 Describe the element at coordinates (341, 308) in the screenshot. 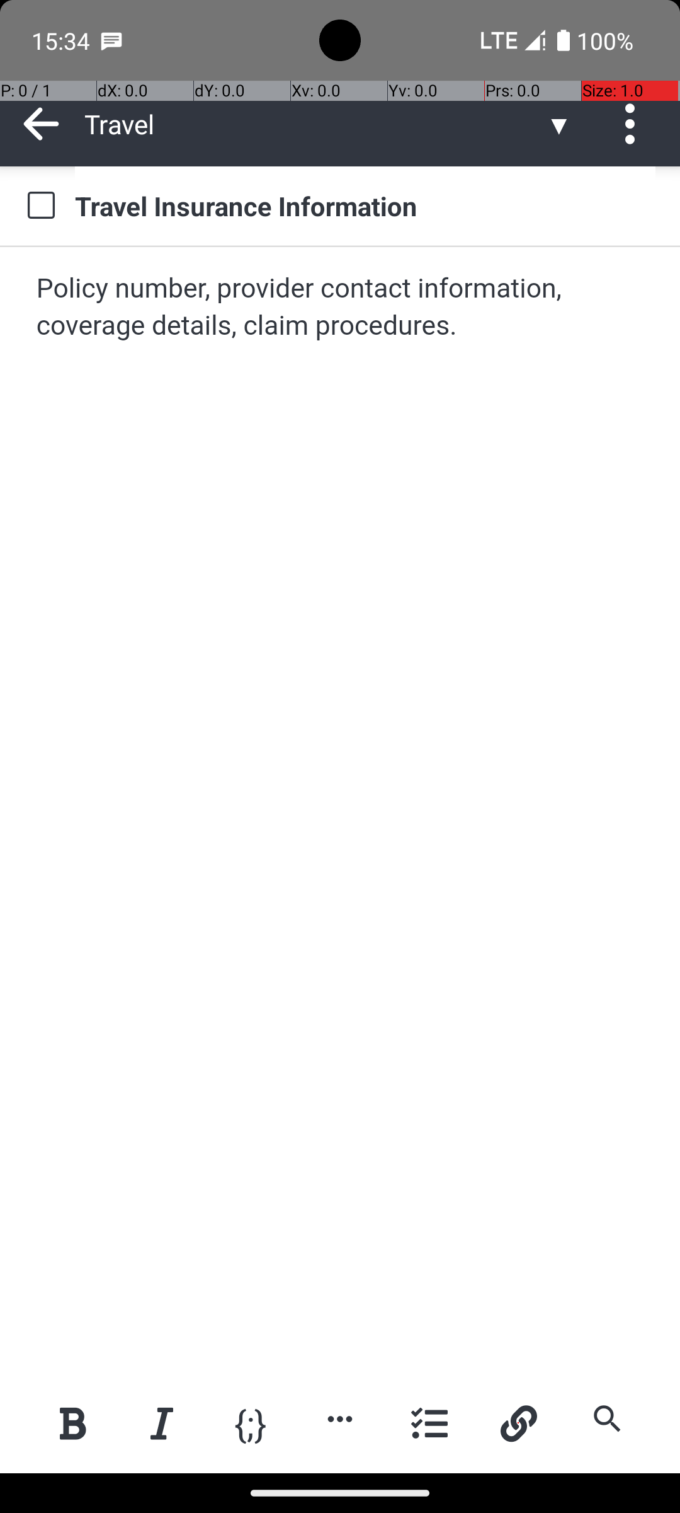

I see `Policy number, provider contact information, coverage details, claim procedures.` at that location.